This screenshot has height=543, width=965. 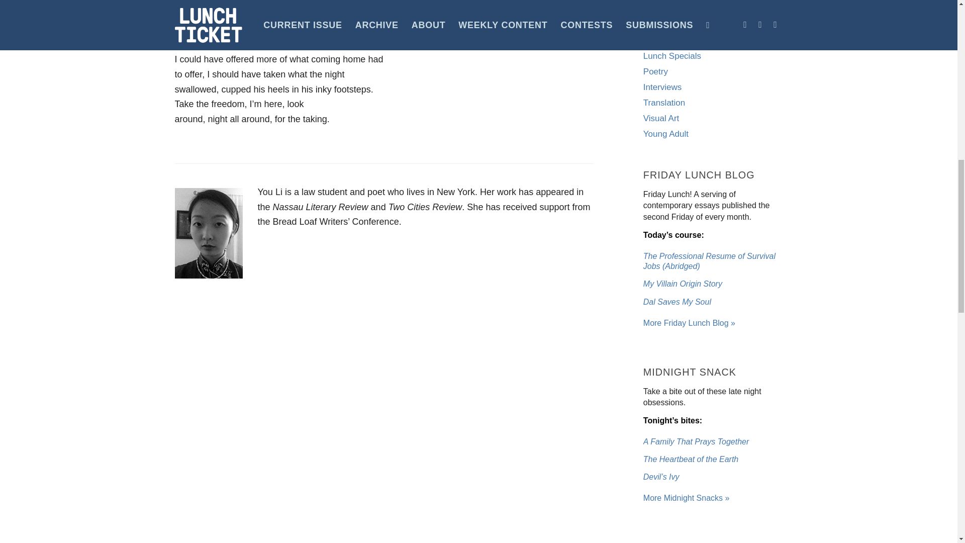 I want to click on Welcome to Lunch Ticket, so click(x=690, y=323).